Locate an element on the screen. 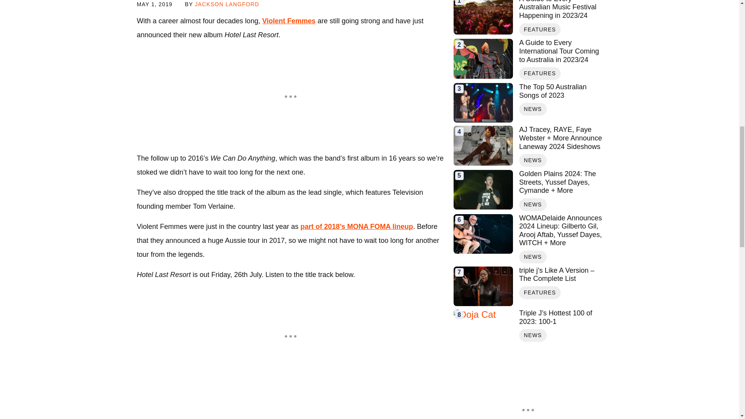  The Top 50 Australian Songs of 2023 is located at coordinates (483, 102).